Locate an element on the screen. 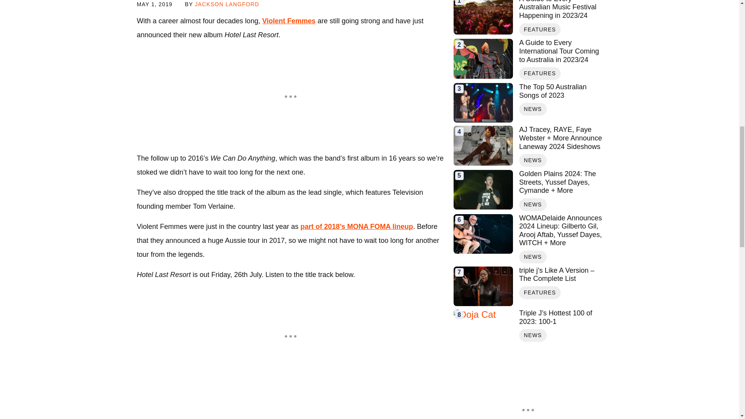  The Top 50 Australian Songs of 2023 is located at coordinates (483, 102).